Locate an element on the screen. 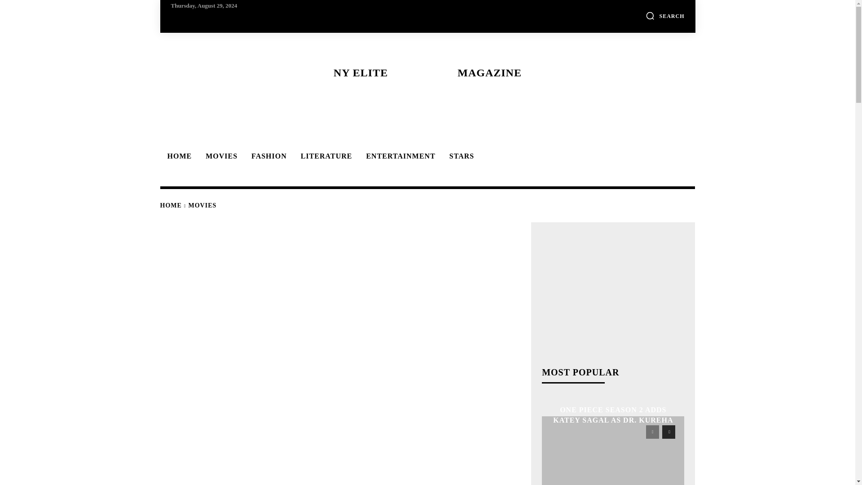 This screenshot has height=485, width=862. MOVIES is located at coordinates (427, 73).